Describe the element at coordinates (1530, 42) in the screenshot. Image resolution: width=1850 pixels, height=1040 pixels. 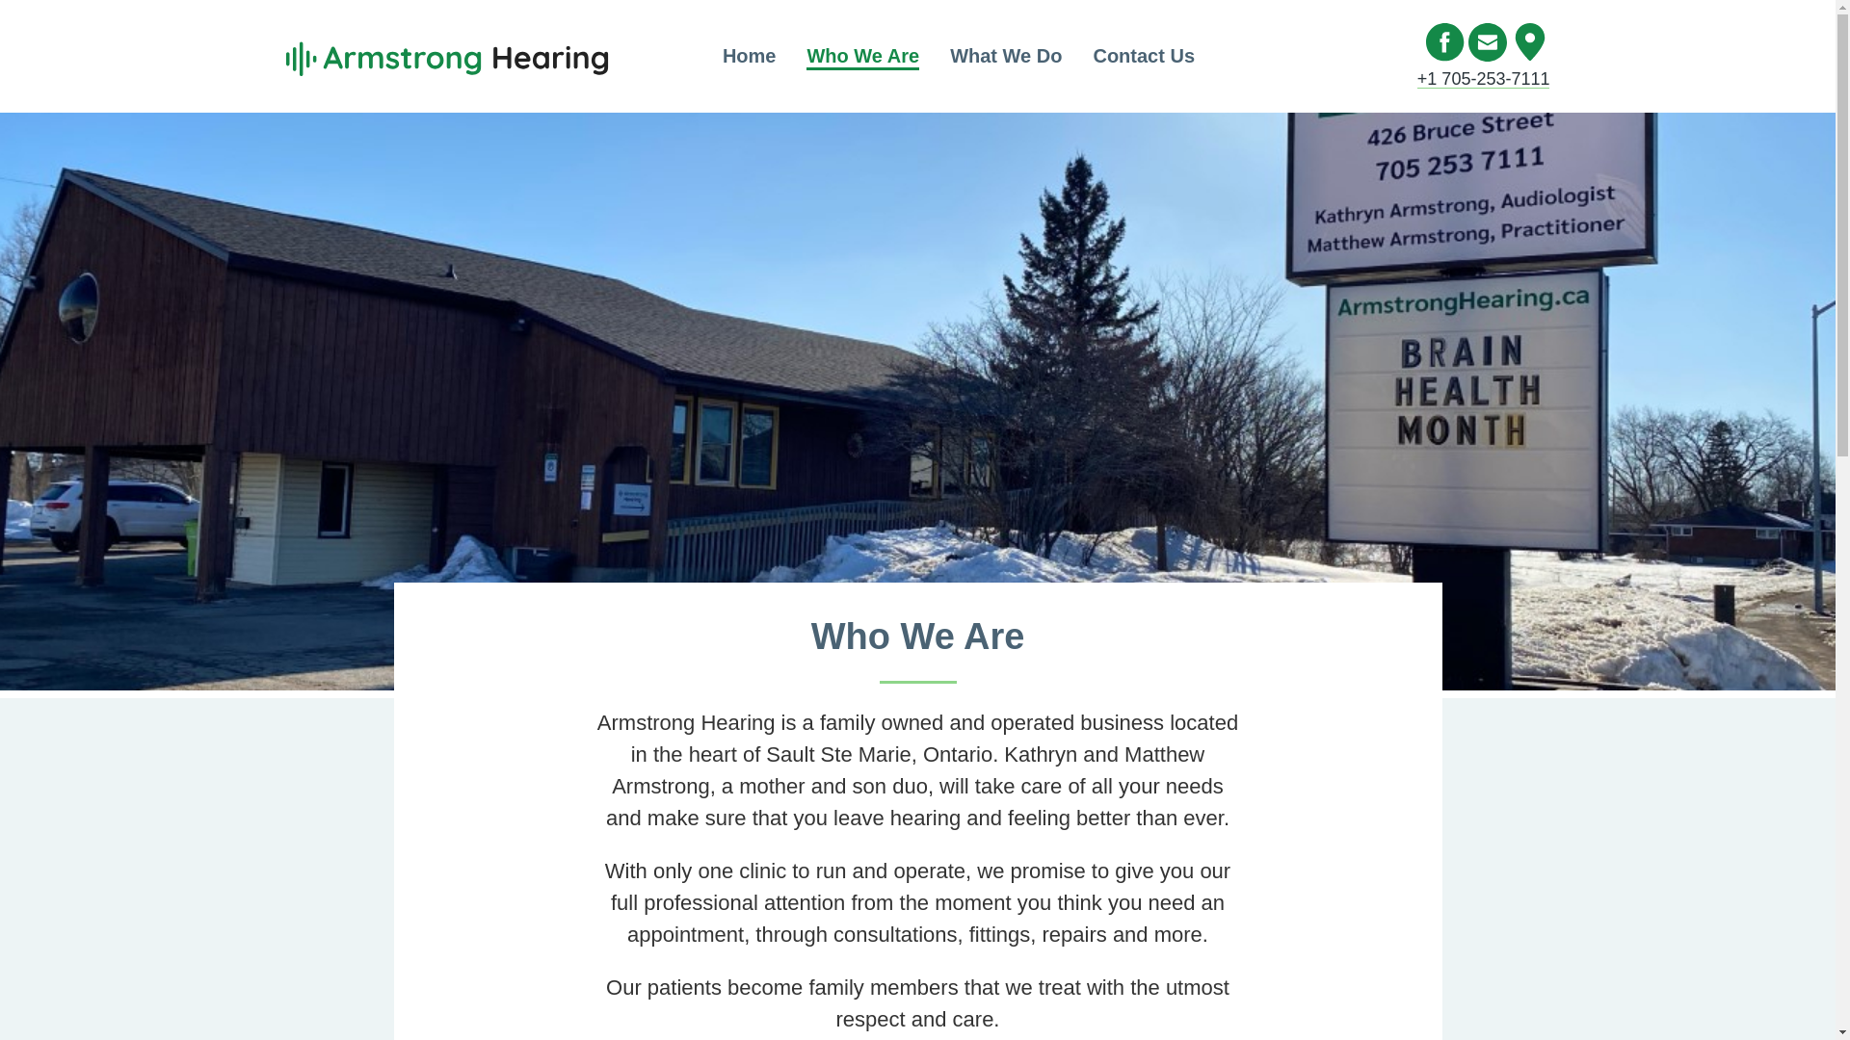
I see `Location & Directions` at that location.